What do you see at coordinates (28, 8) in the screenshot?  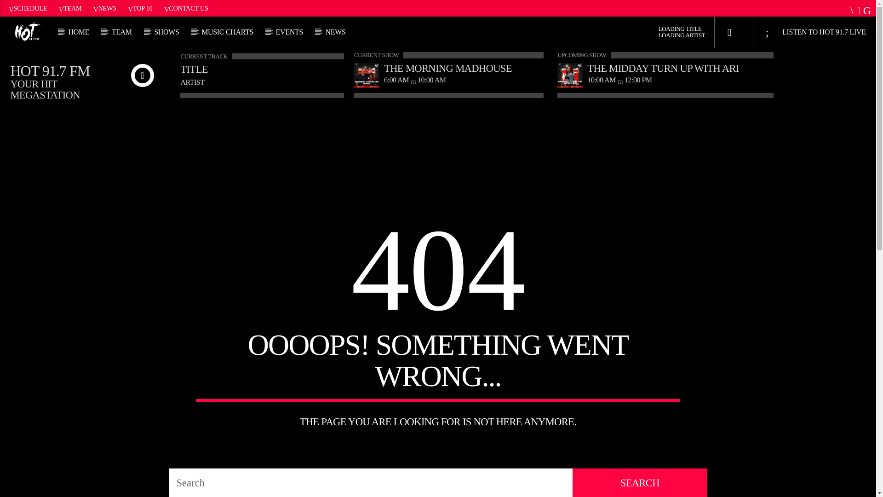 I see `SCHEDULE` at bounding box center [28, 8].